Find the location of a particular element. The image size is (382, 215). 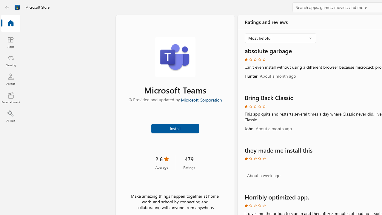

Apps is located at coordinates (11, 42).